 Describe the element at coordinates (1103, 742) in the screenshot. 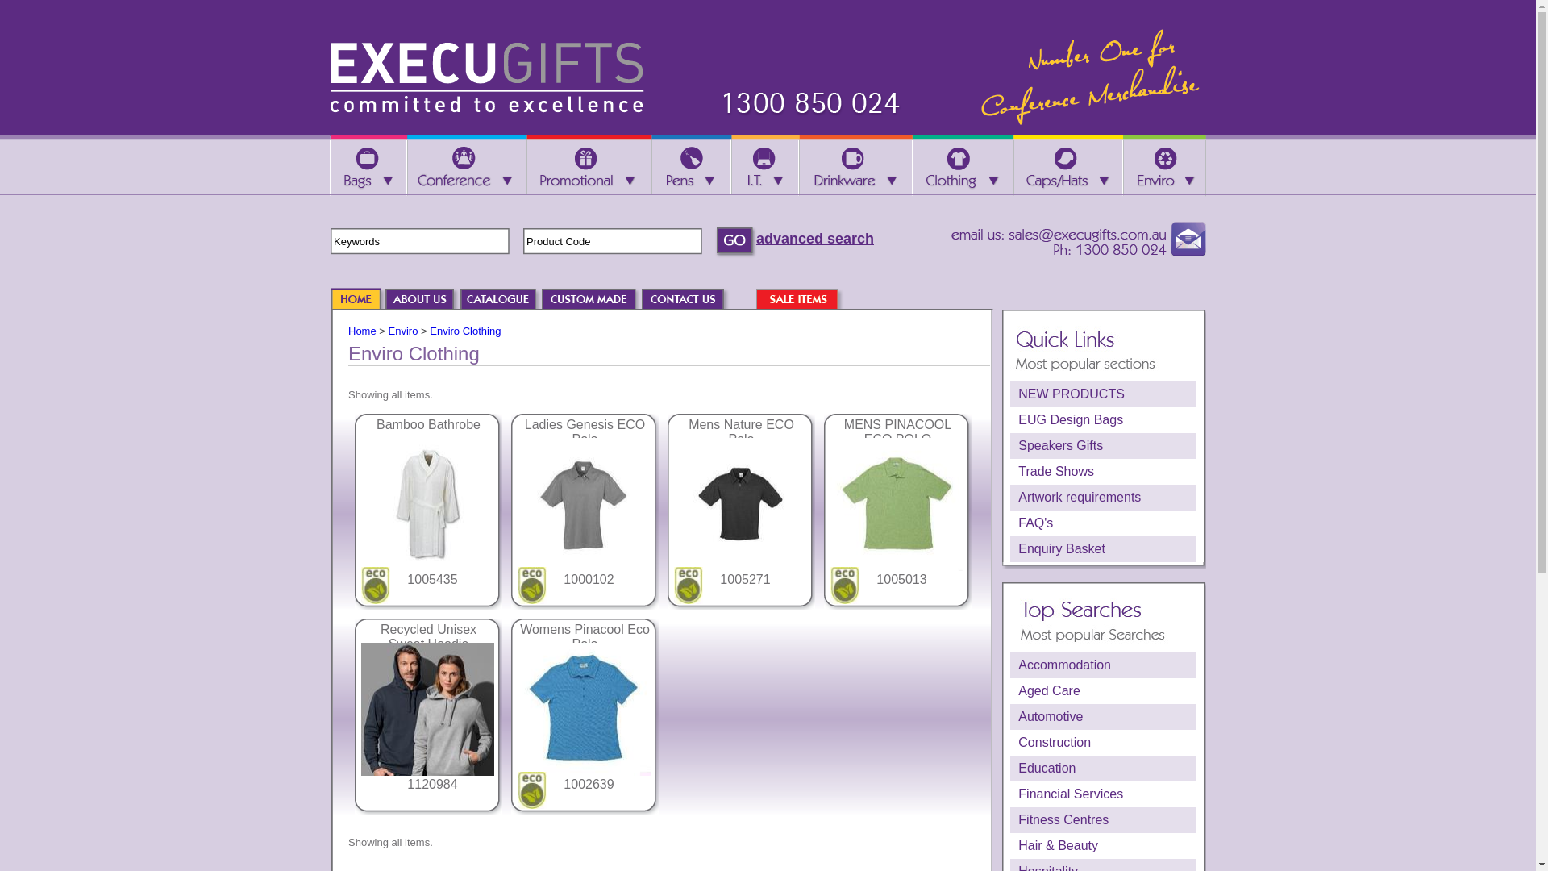

I see `Construction` at that location.